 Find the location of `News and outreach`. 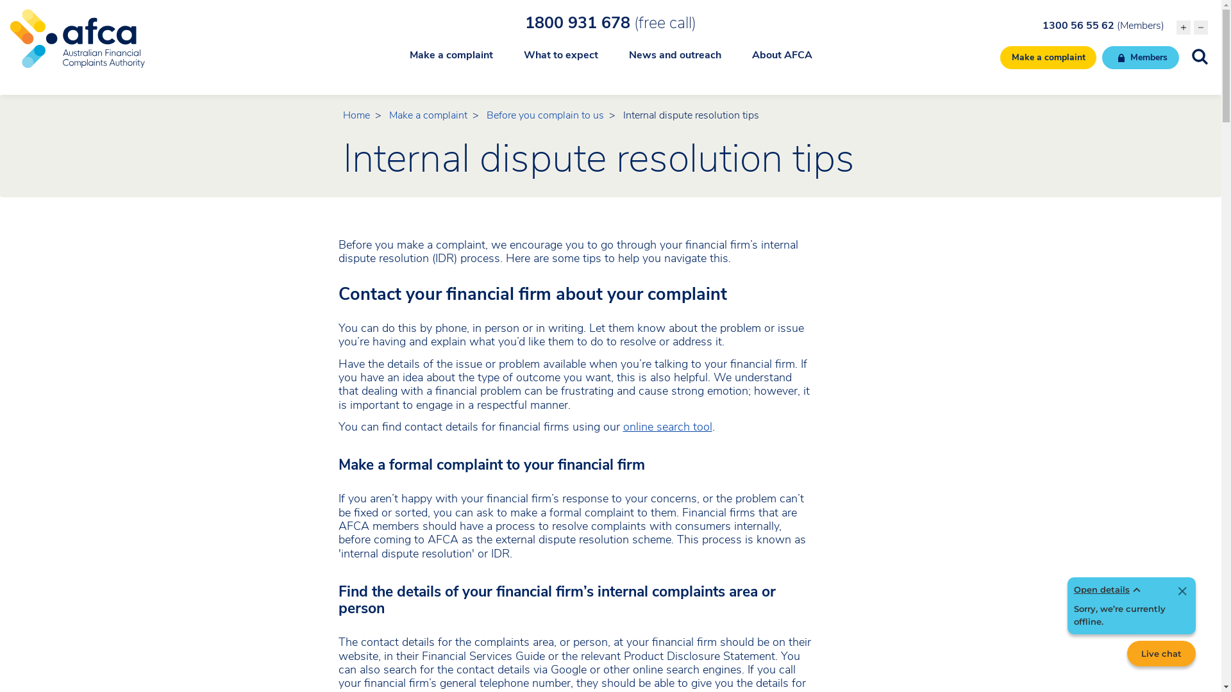

News and outreach is located at coordinates (674, 63).